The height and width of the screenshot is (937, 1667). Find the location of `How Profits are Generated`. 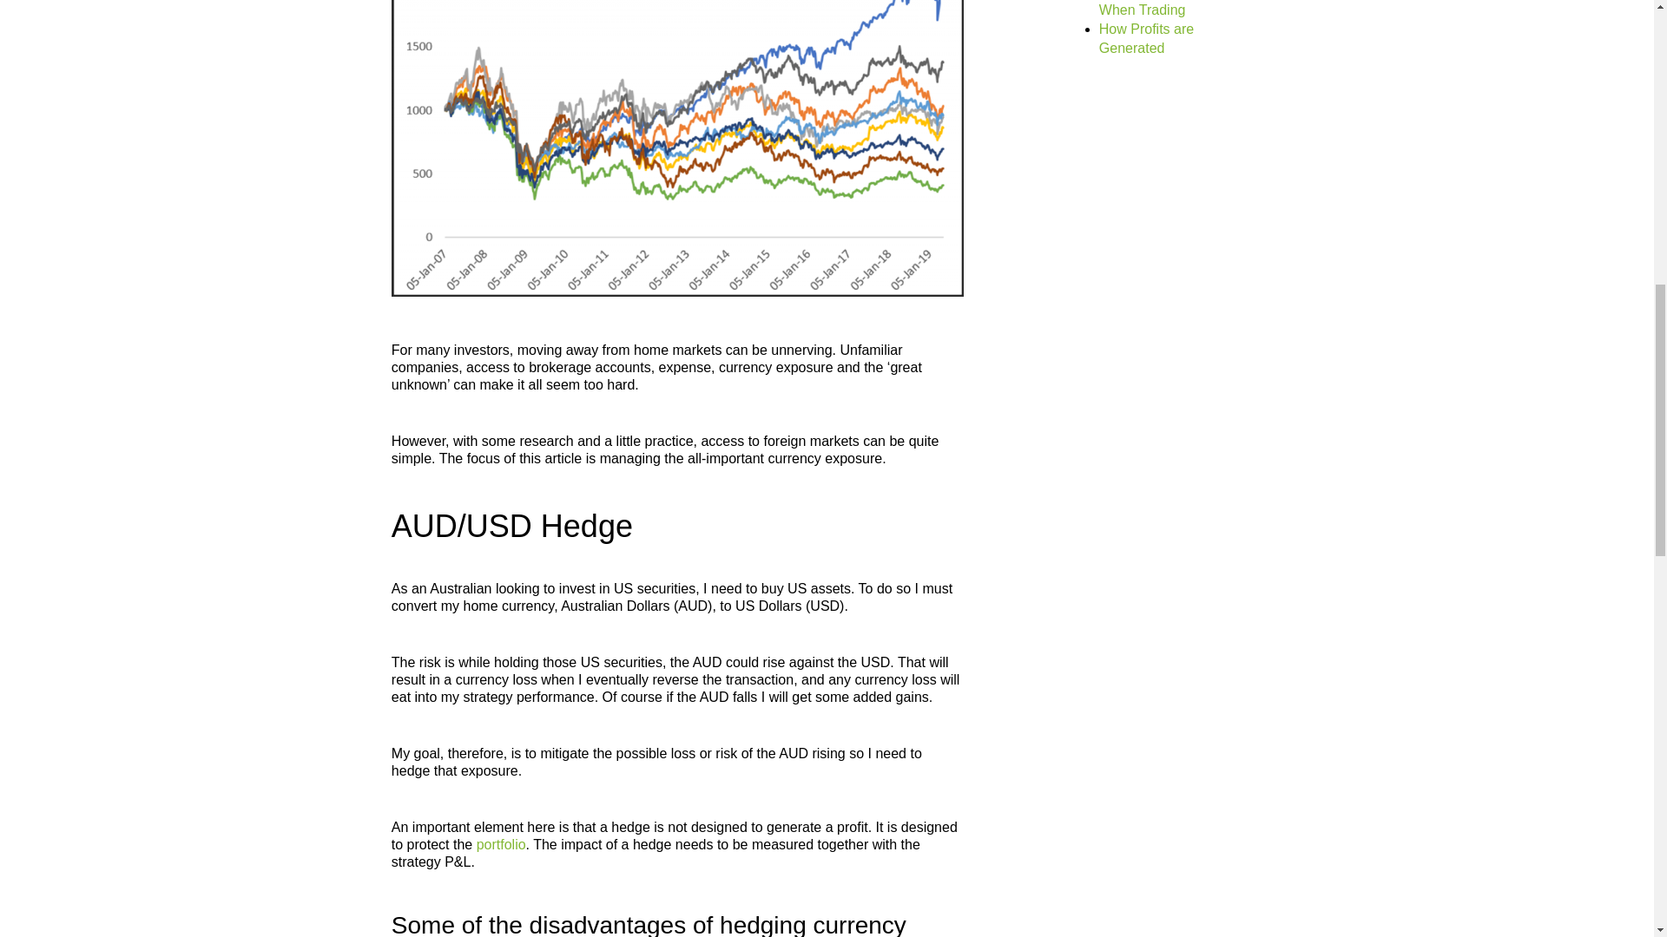

How Profits are Generated is located at coordinates (1146, 38).